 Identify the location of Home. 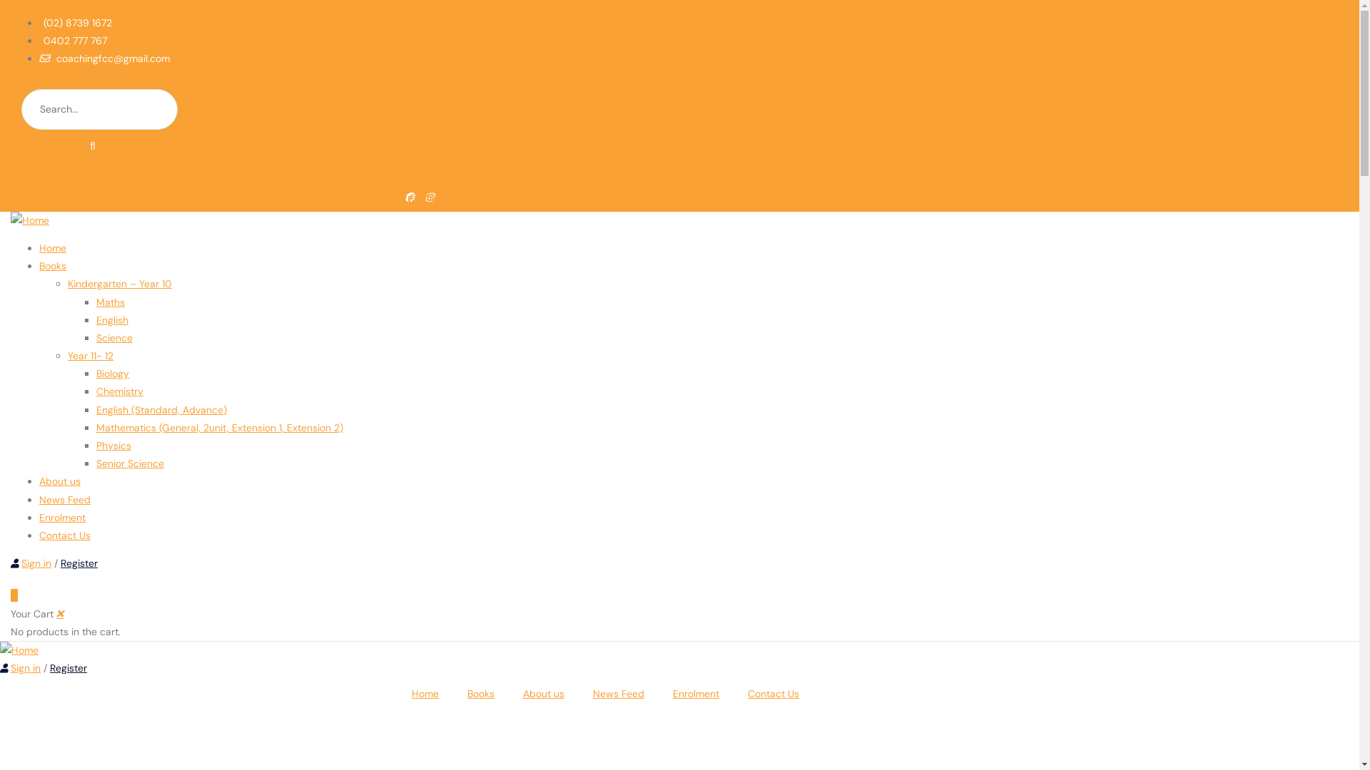
(30, 220).